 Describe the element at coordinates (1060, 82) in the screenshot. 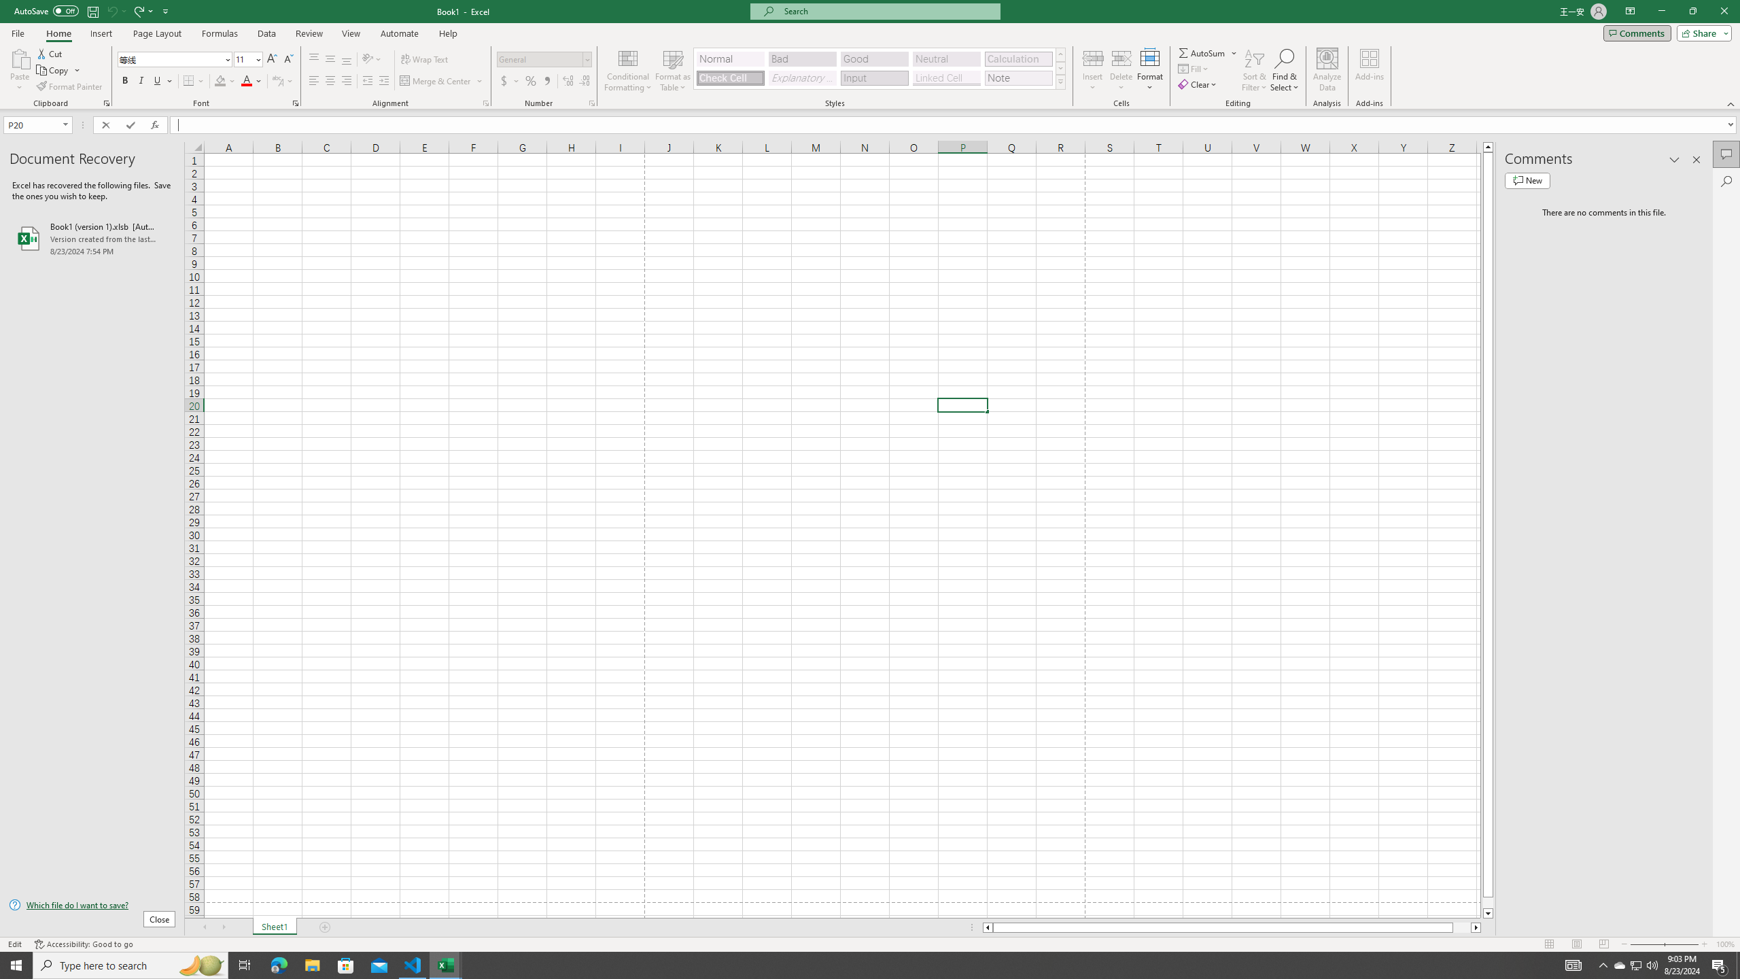

I see `Cell Styles` at that location.